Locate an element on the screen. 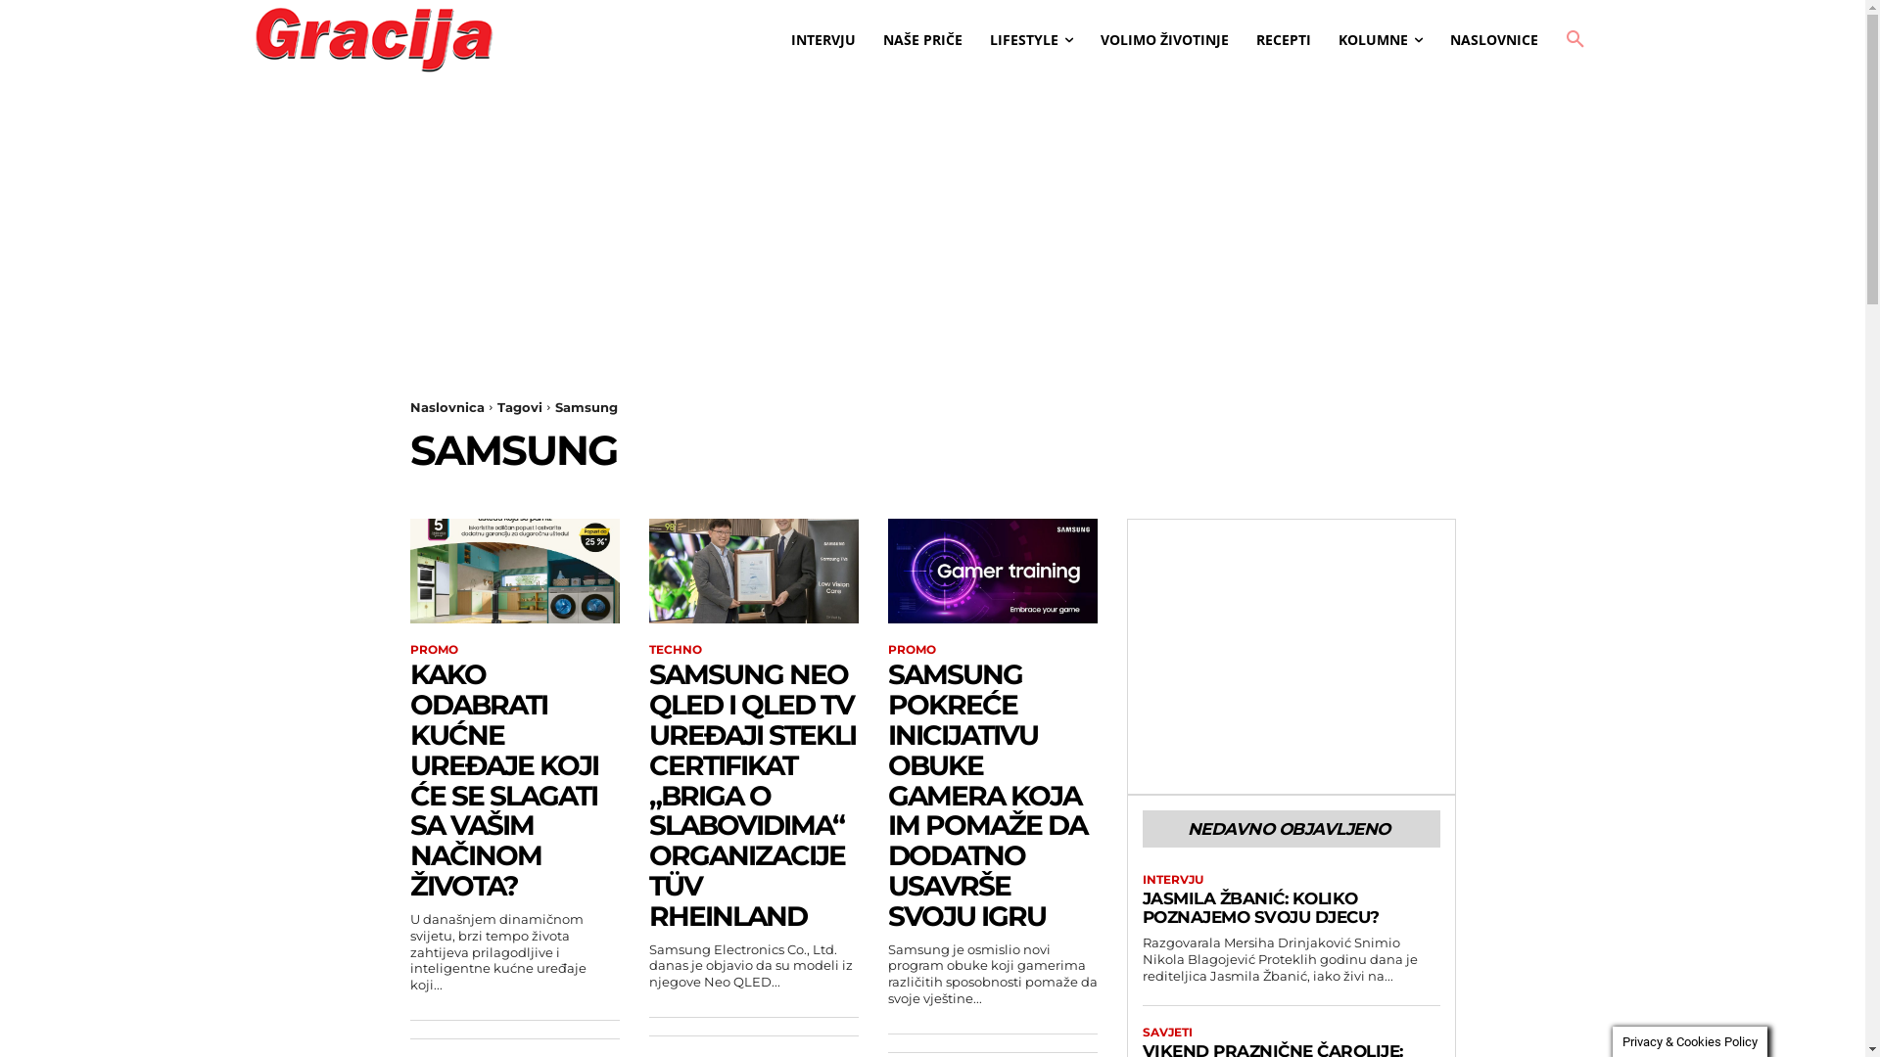 The image size is (1880, 1057). TECHNO is located at coordinates (675, 650).